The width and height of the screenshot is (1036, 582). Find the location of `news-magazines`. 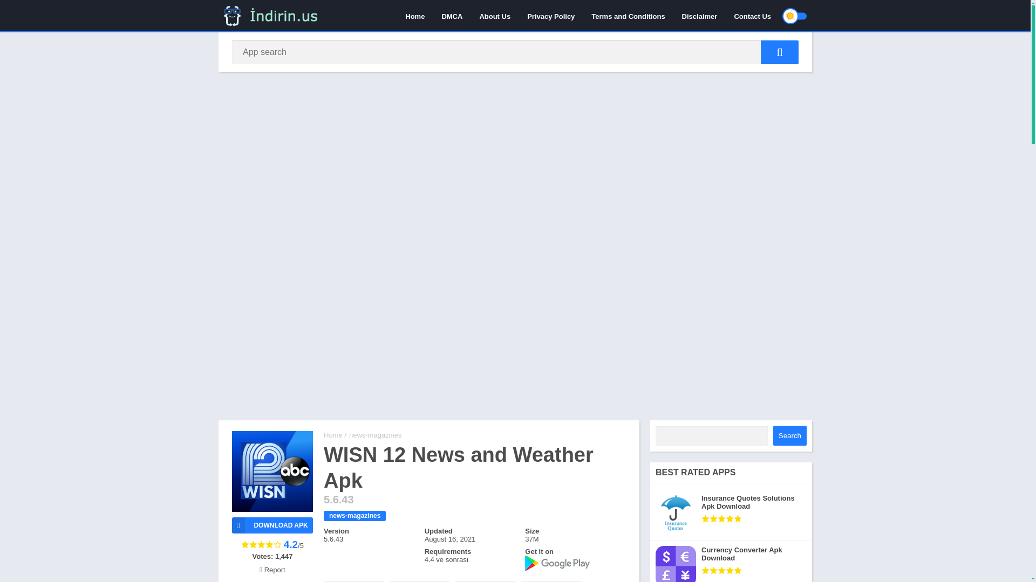

news-magazines is located at coordinates (354, 516).